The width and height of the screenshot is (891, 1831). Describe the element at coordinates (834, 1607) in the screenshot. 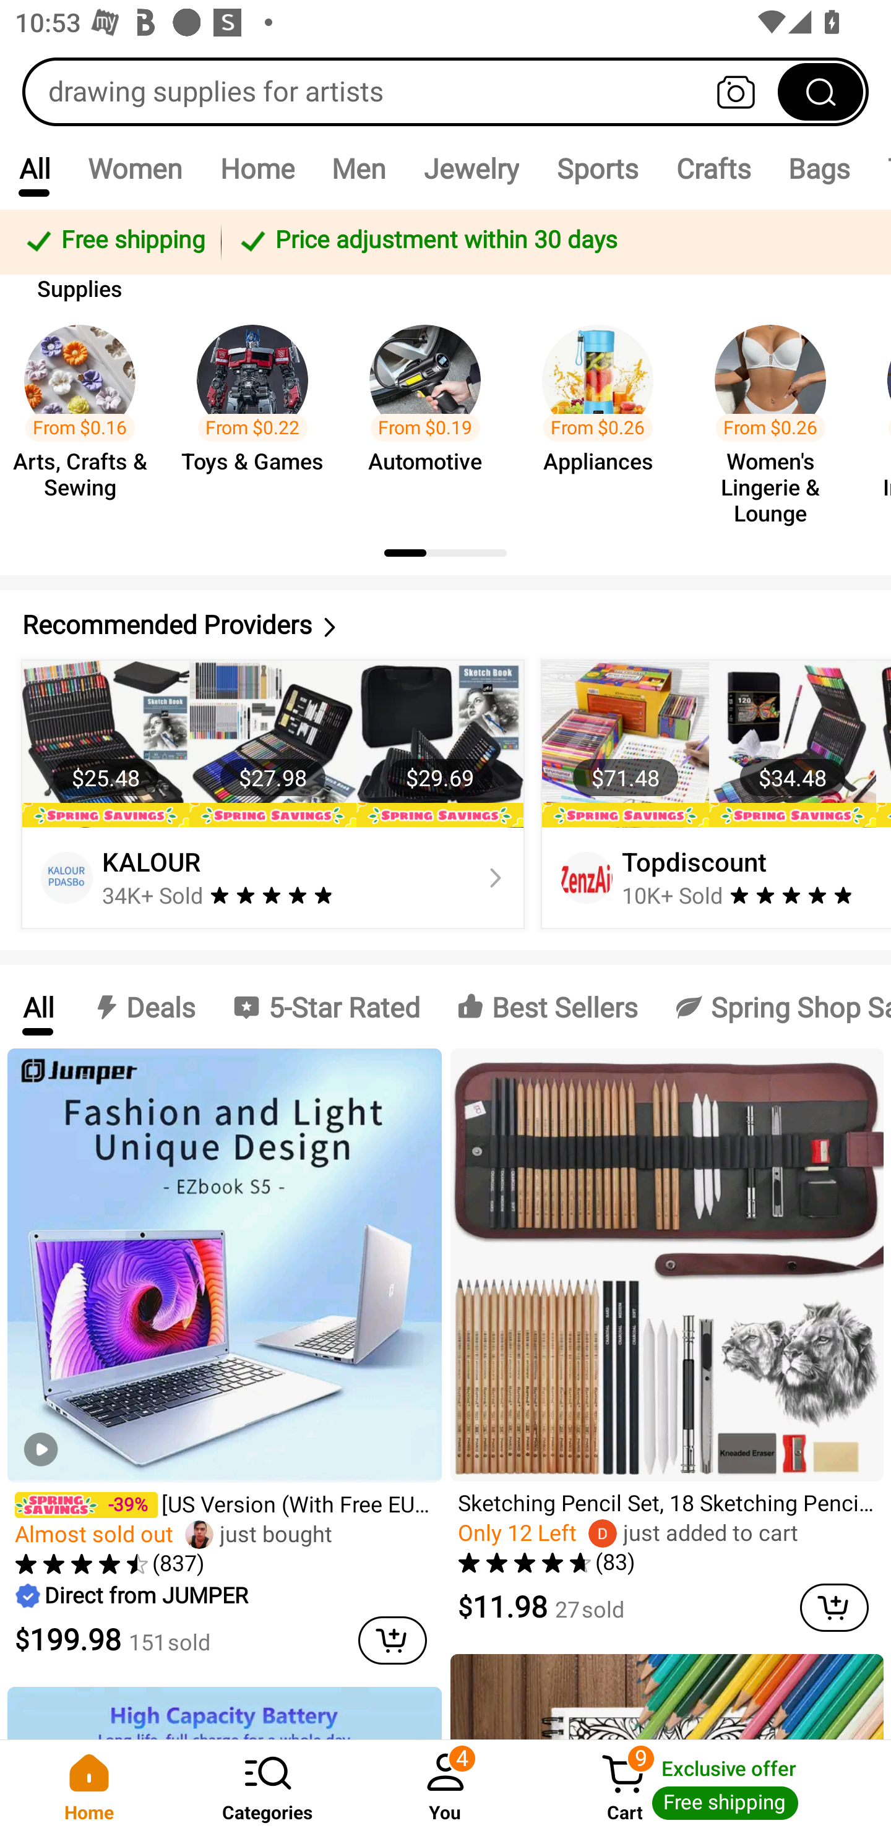

I see `cart delete` at that location.